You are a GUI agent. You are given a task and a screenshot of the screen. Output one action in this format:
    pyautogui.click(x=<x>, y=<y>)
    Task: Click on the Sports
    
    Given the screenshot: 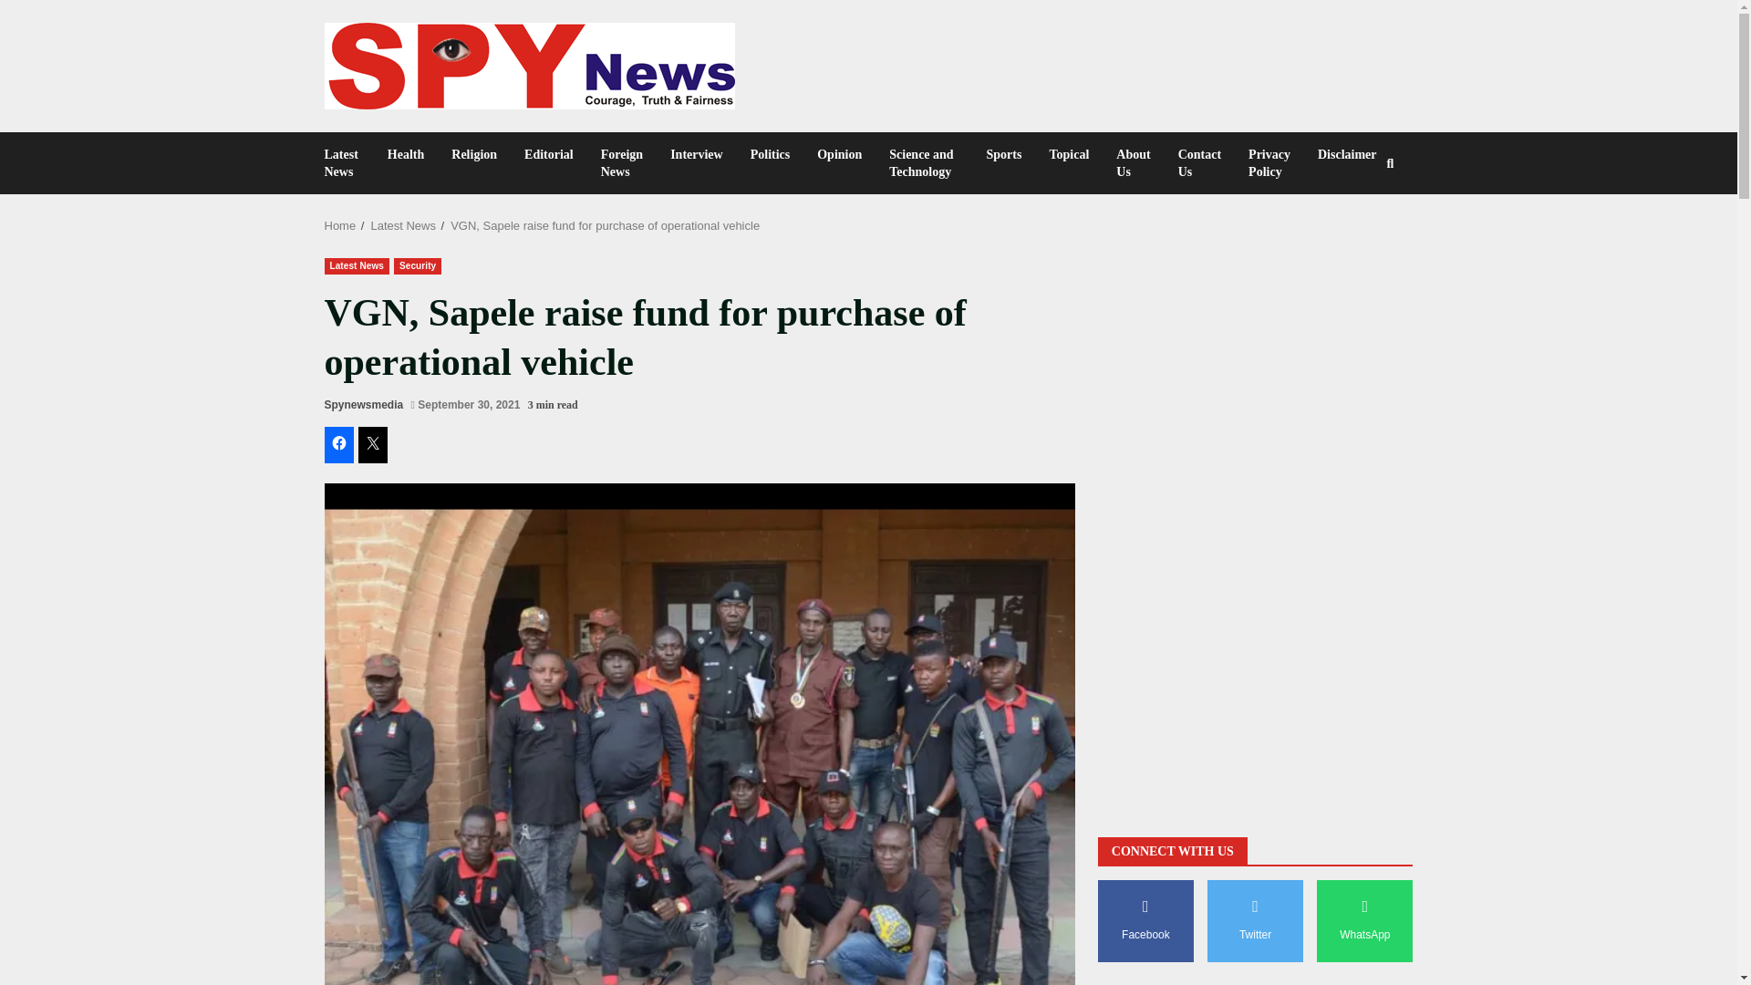 What is the action you would take?
    pyautogui.click(x=1005, y=154)
    